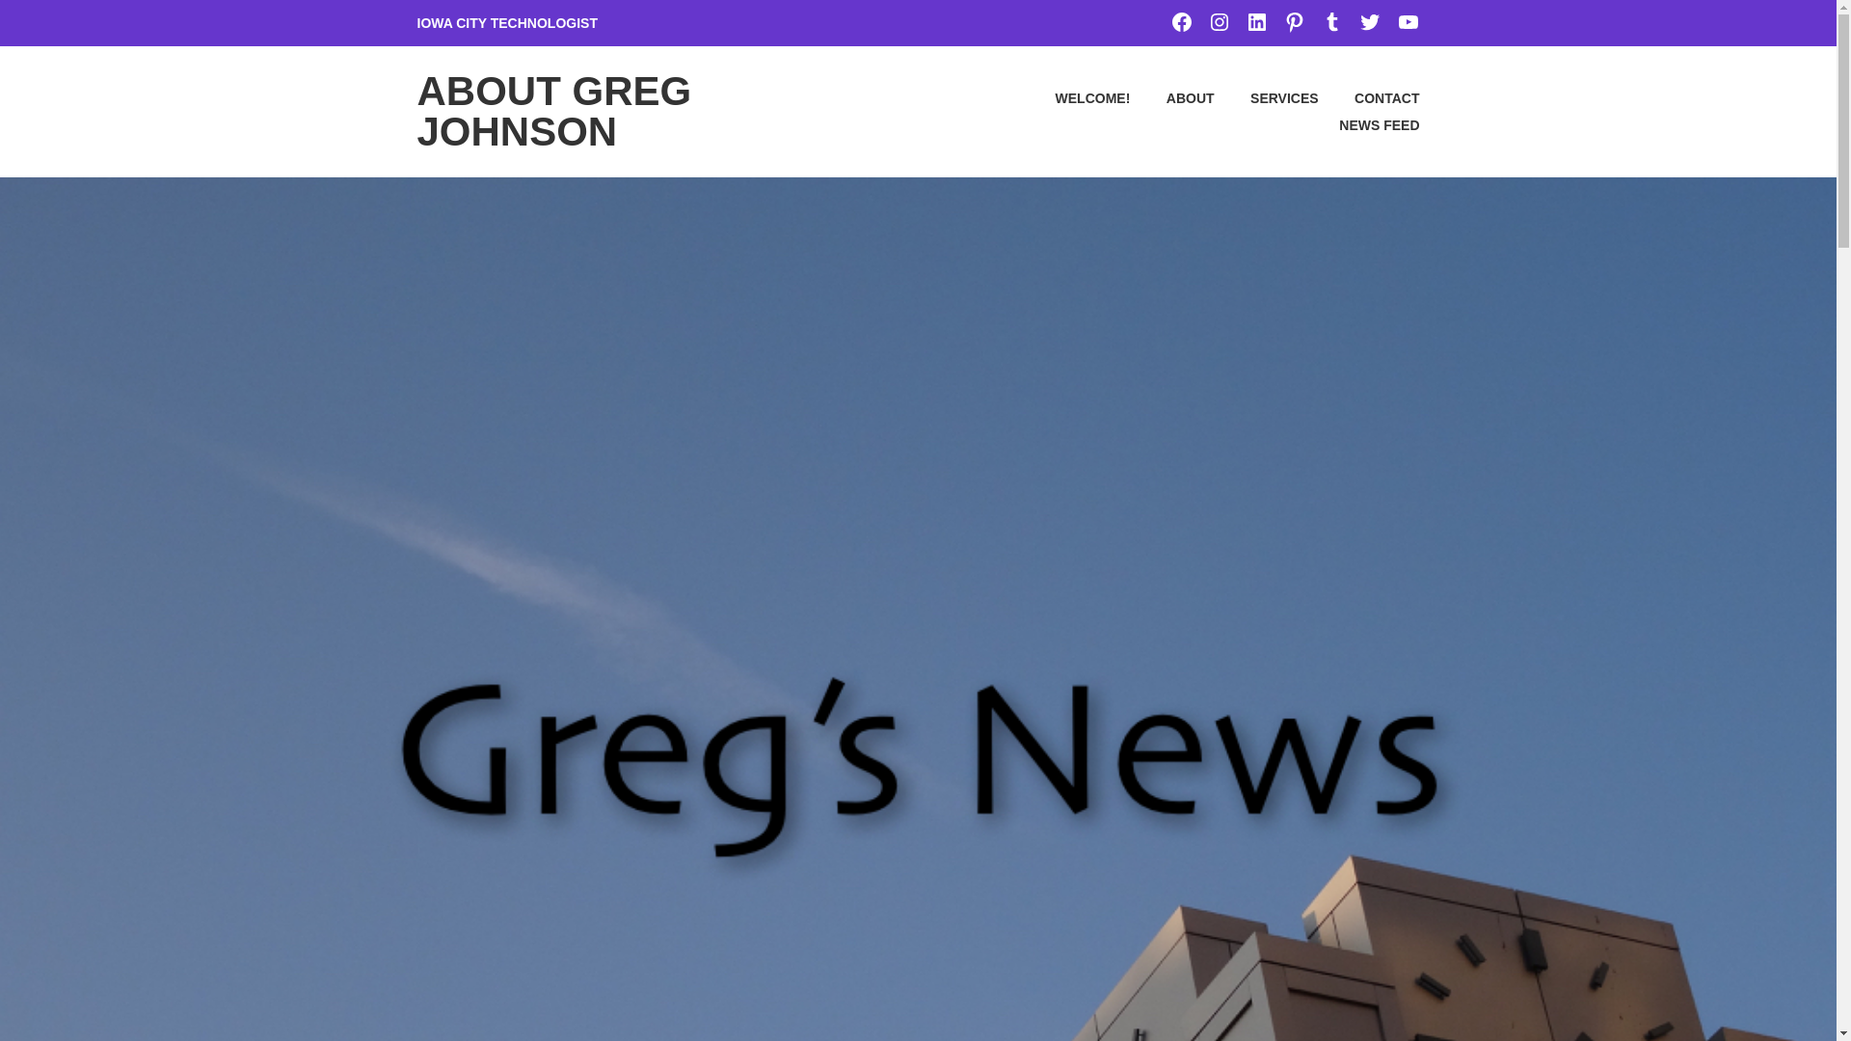 This screenshot has height=1041, width=1851. Describe the element at coordinates (1268, 97) in the screenshot. I see `SERVICES` at that location.